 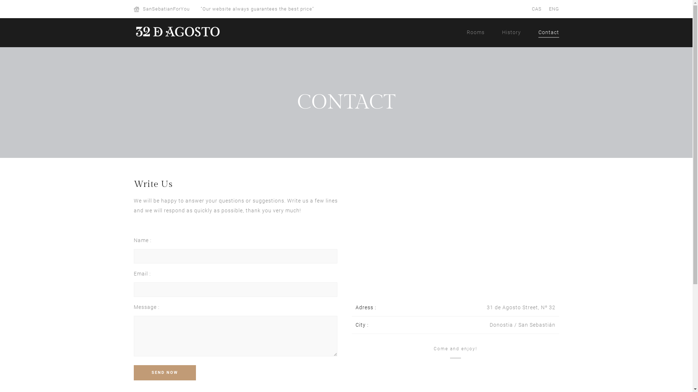 What do you see at coordinates (257, 9) in the screenshot?
I see `"Our website always guarantees the best price"` at bounding box center [257, 9].